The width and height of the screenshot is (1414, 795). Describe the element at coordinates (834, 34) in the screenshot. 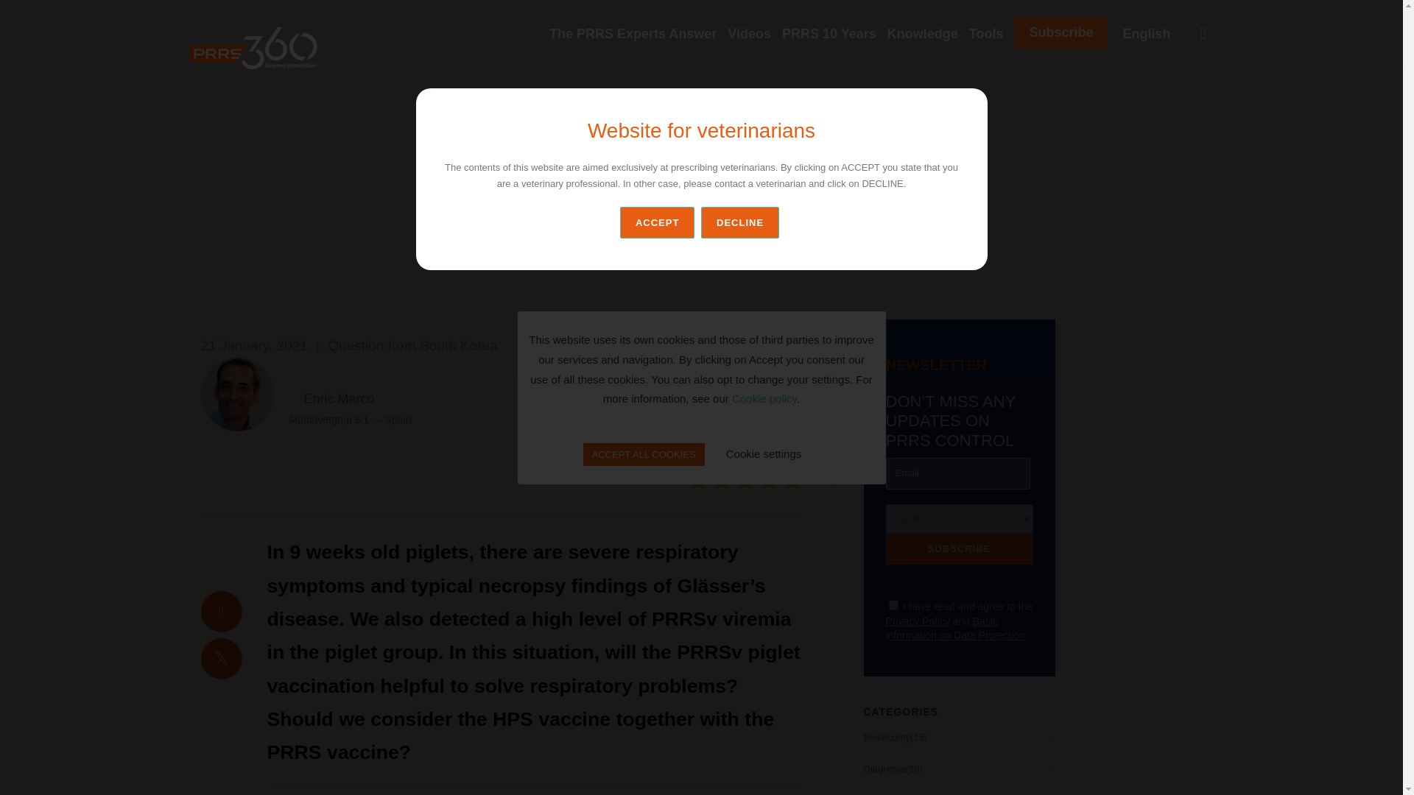

I see `PRRS 10 Years` at that location.